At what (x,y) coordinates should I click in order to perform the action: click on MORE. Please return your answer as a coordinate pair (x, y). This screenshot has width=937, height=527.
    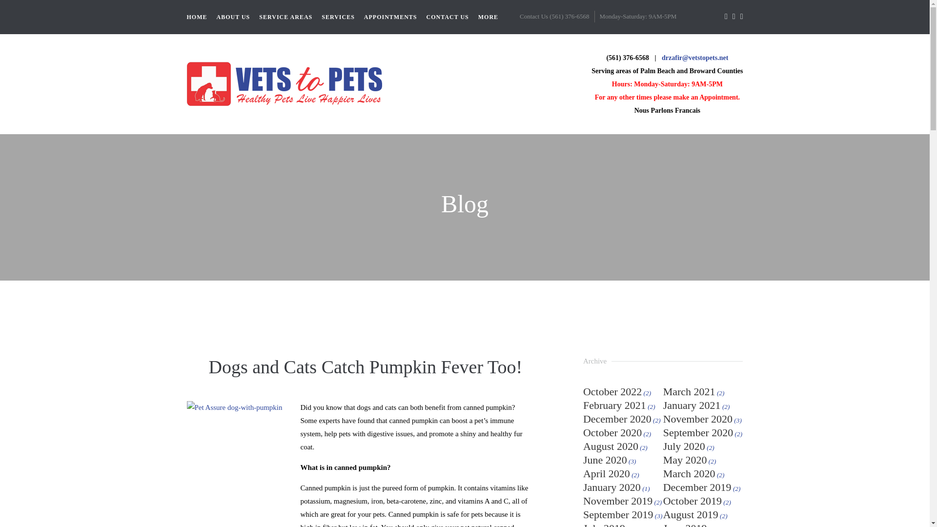
    Looking at the image, I should click on (488, 17).